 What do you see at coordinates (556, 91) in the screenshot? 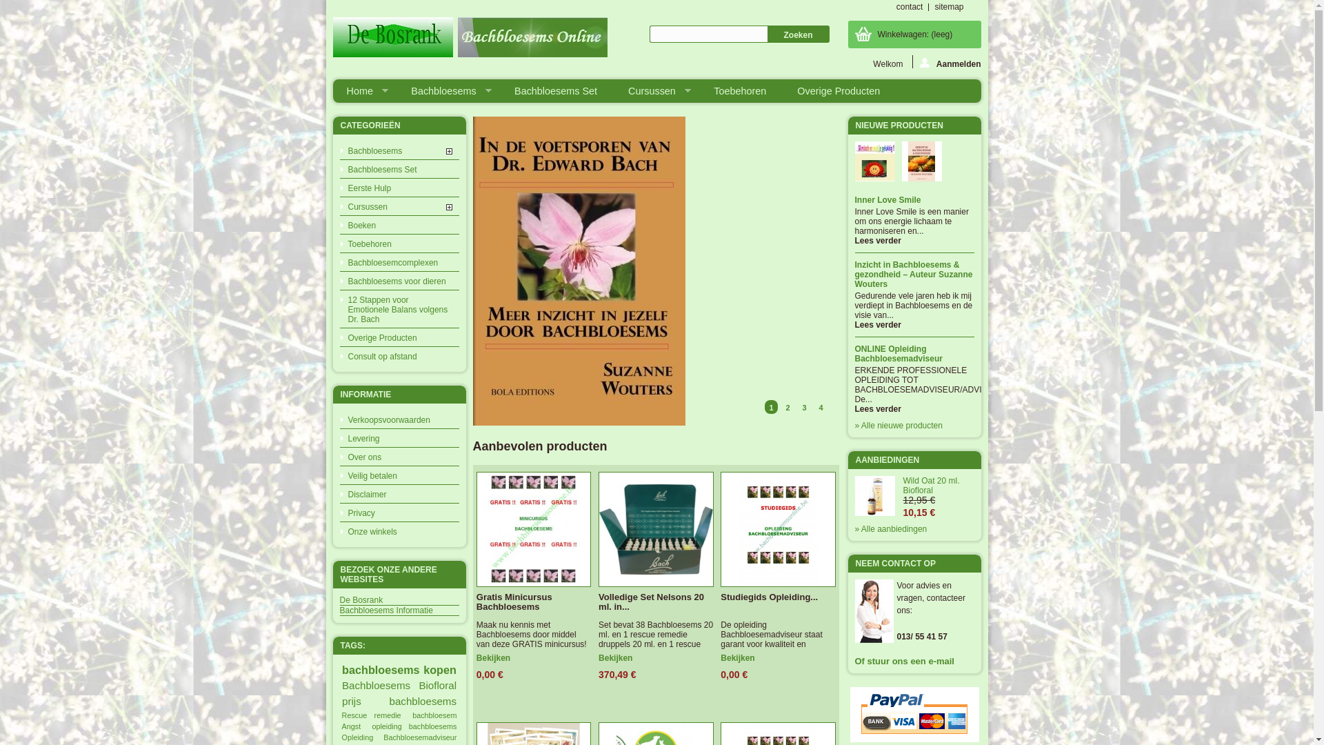
I see `Bachbloesems Set` at bounding box center [556, 91].